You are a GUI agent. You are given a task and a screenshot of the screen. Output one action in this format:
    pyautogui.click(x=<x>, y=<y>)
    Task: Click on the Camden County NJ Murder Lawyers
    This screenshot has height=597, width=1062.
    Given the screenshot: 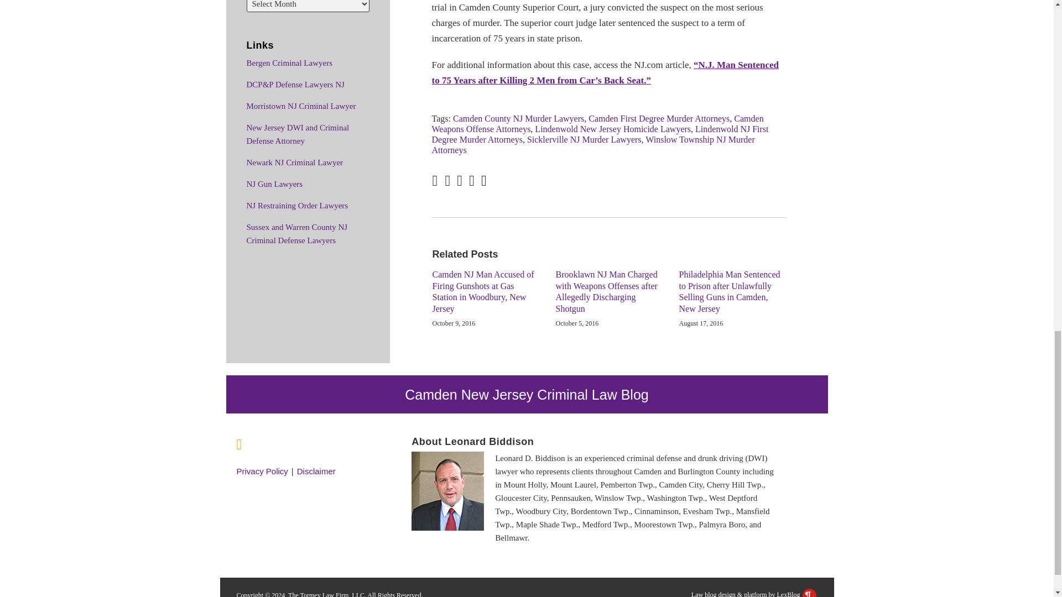 What is the action you would take?
    pyautogui.click(x=519, y=118)
    